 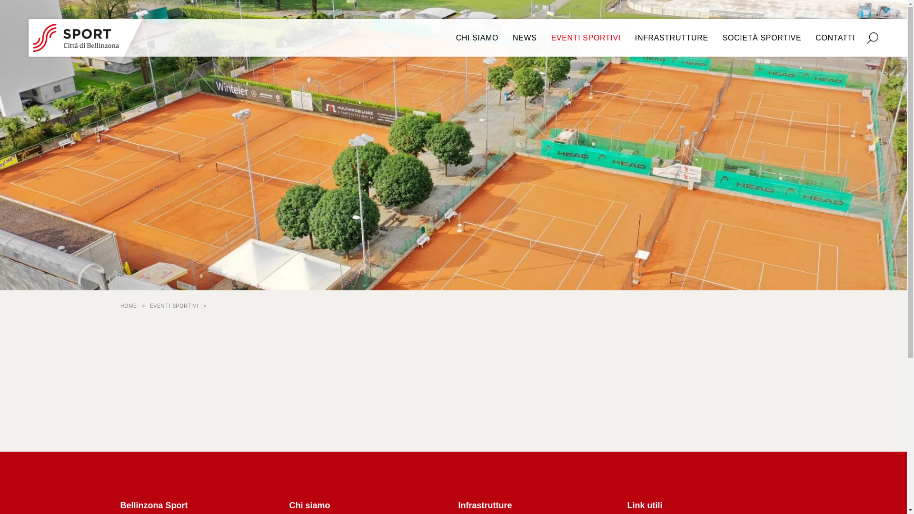 What do you see at coordinates (174, 306) in the screenshot?
I see `EVENTI SPORTIVI` at bounding box center [174, 306].